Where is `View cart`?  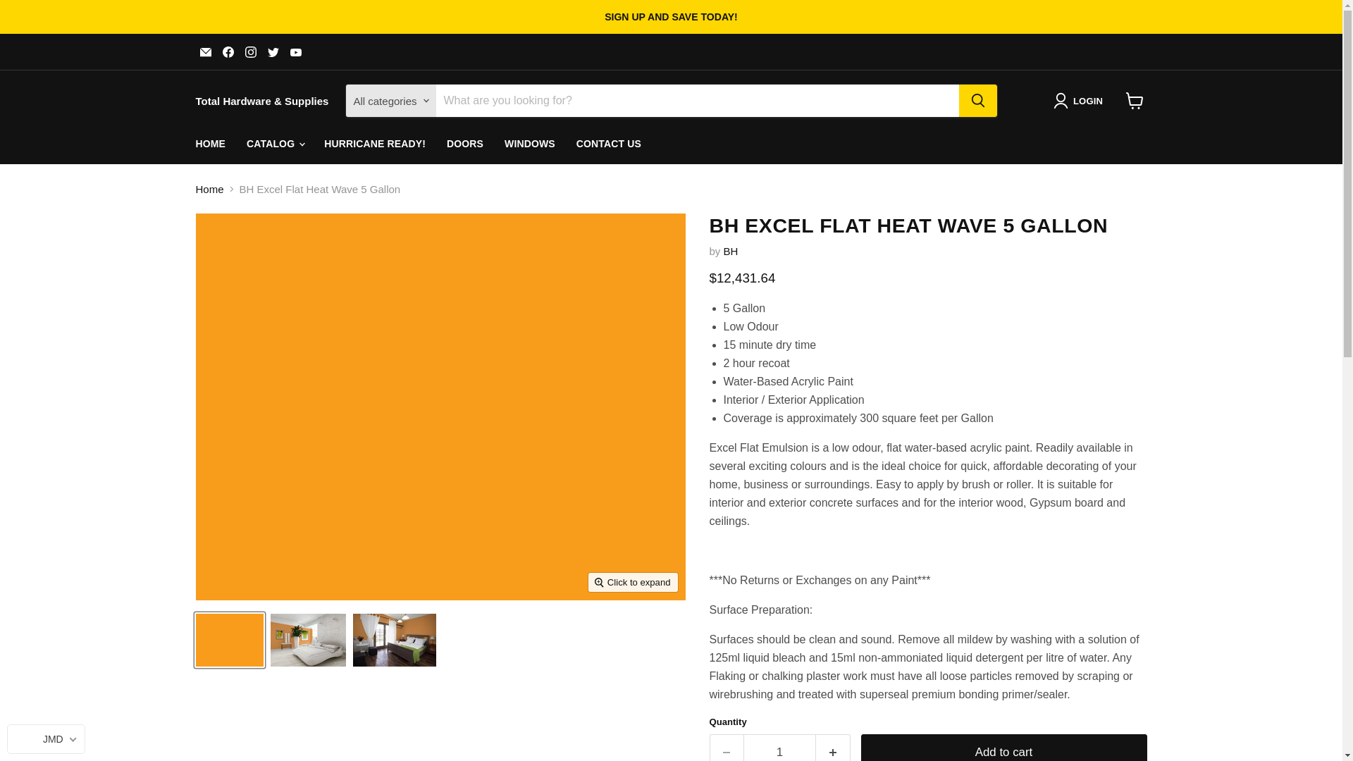
View cart is located at coordinates (1135, 100).